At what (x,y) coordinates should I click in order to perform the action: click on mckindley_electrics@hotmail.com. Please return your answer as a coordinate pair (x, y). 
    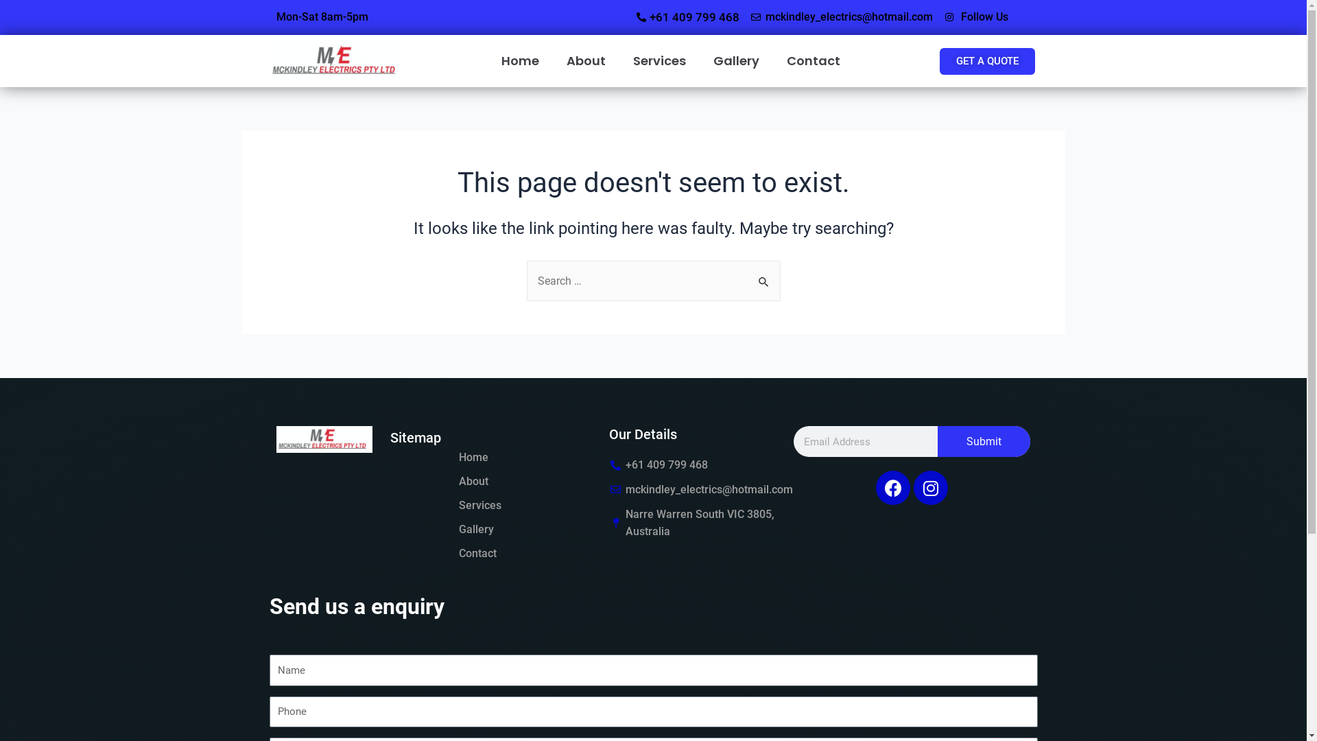
    Looking at the image, I should click on (841, 17).